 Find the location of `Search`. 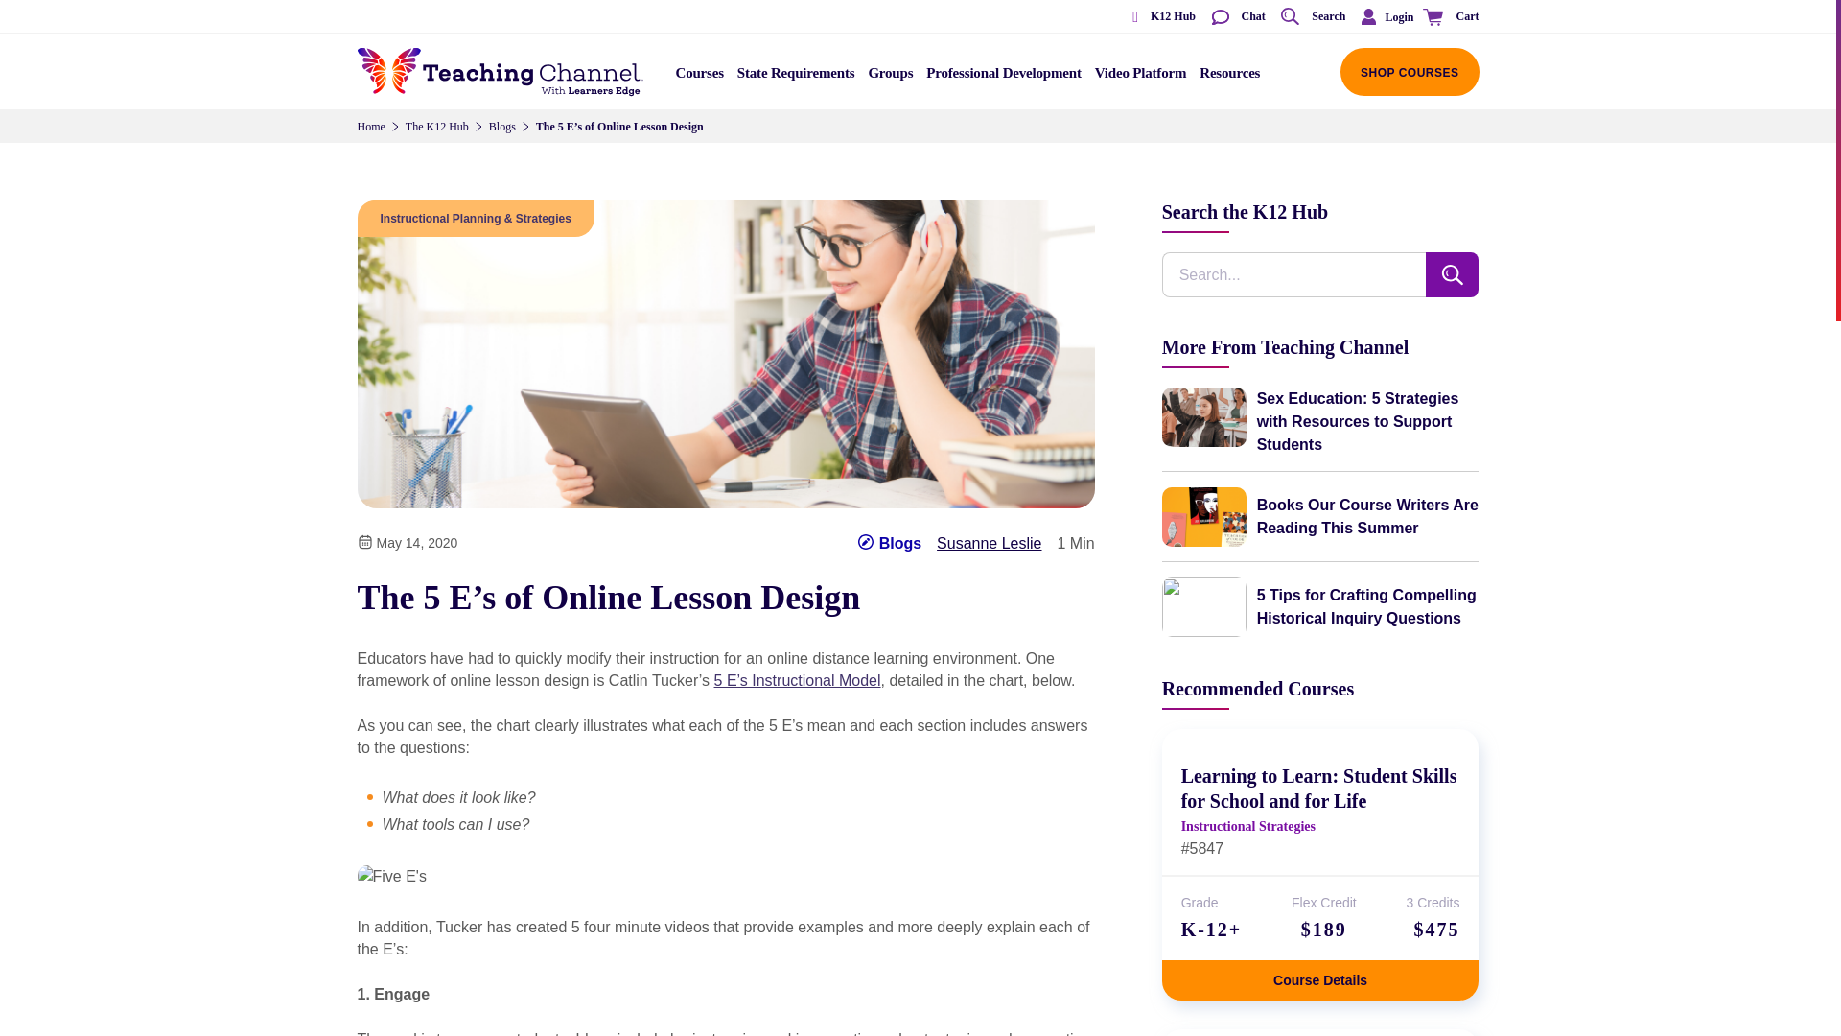

Search is located at coordinates (1312, 17).